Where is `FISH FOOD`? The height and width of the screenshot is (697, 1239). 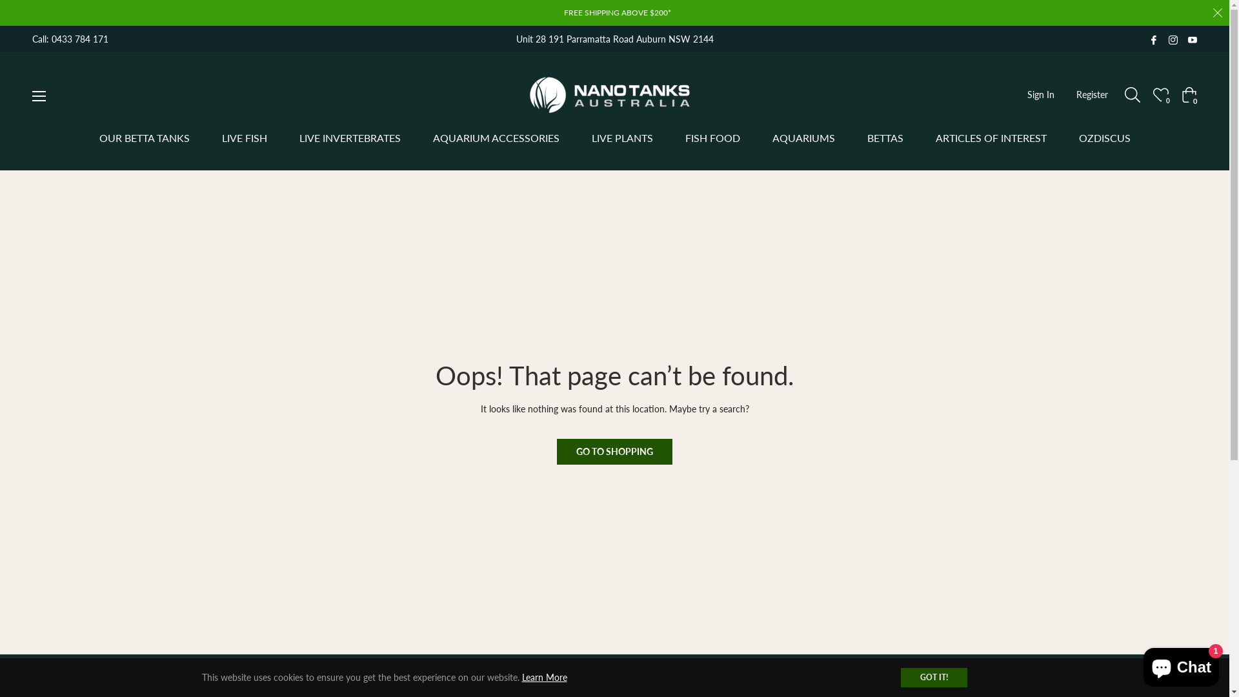 FISH FOOD is located at coordinates (712, 138).